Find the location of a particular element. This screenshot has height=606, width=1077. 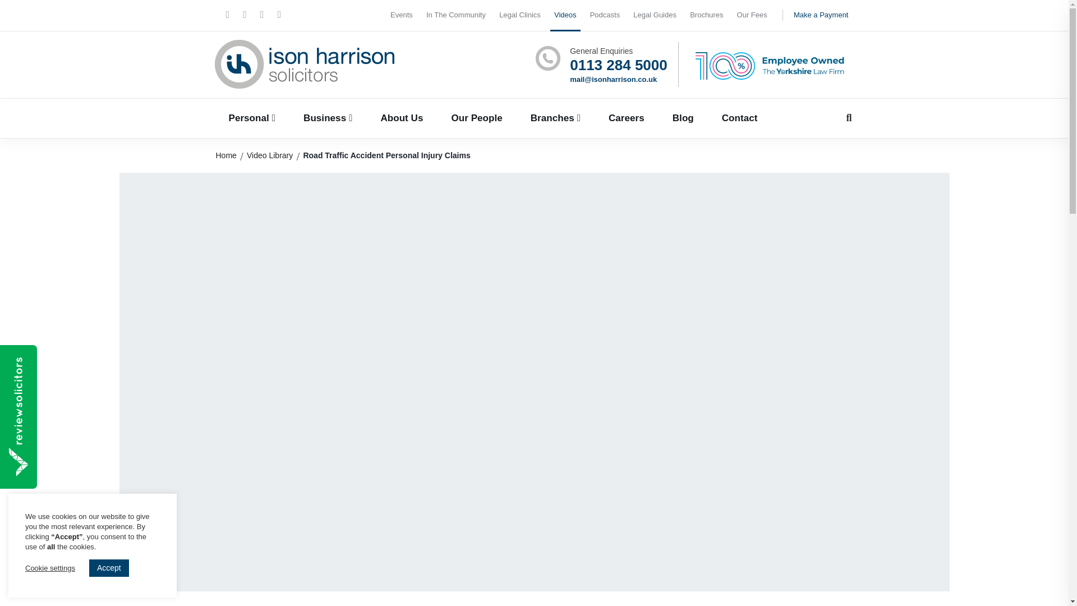

Legal Guides is located at coordinates (655, 16).